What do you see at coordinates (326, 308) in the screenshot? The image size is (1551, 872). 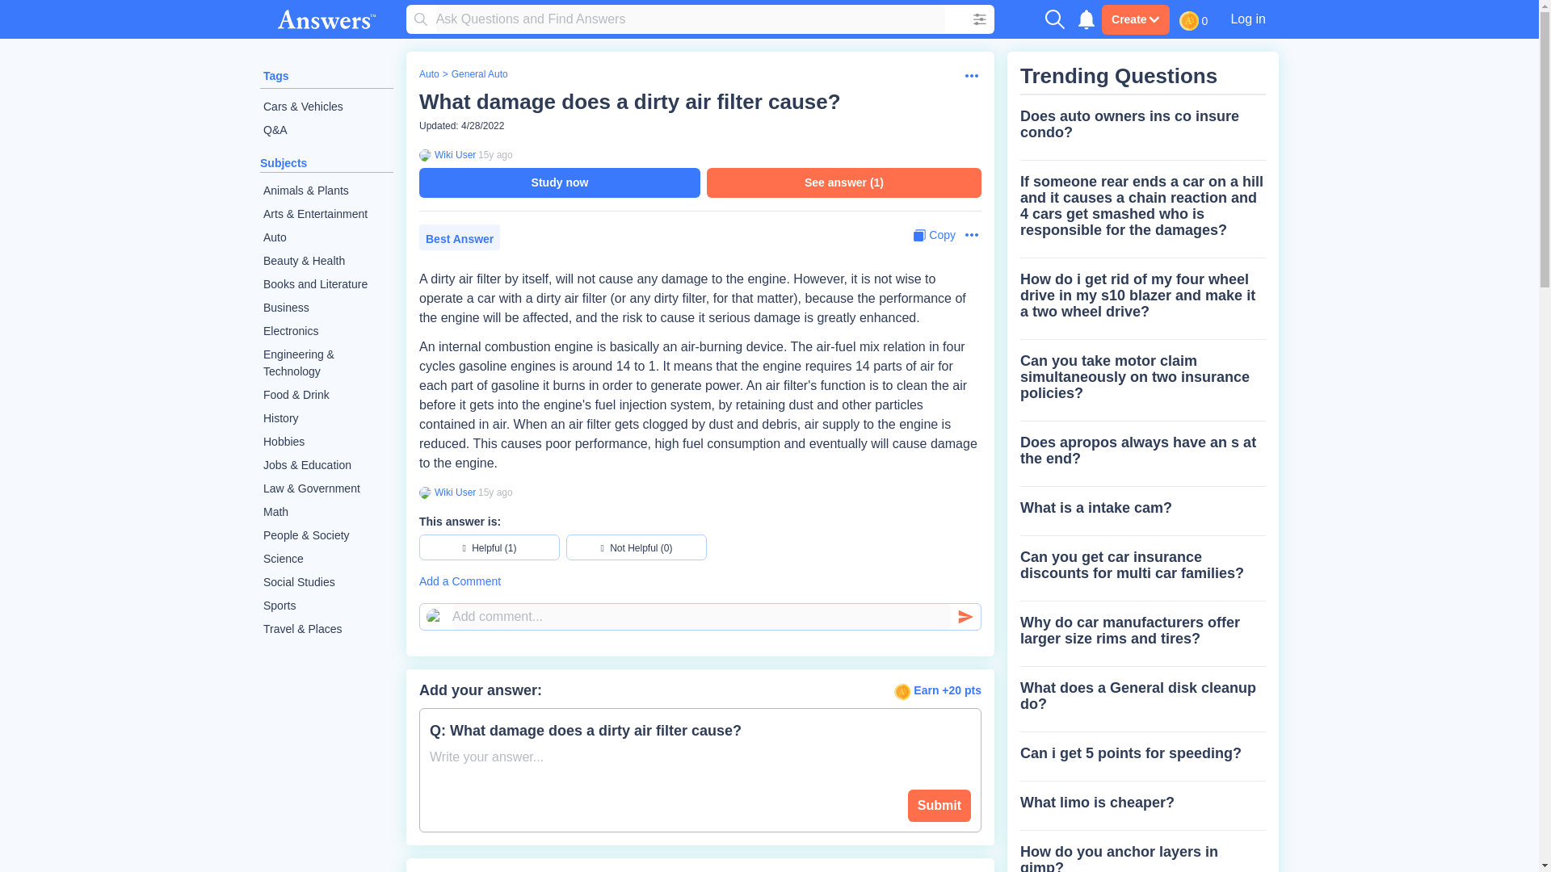 I see `Business` at bounding box center [326, 308].